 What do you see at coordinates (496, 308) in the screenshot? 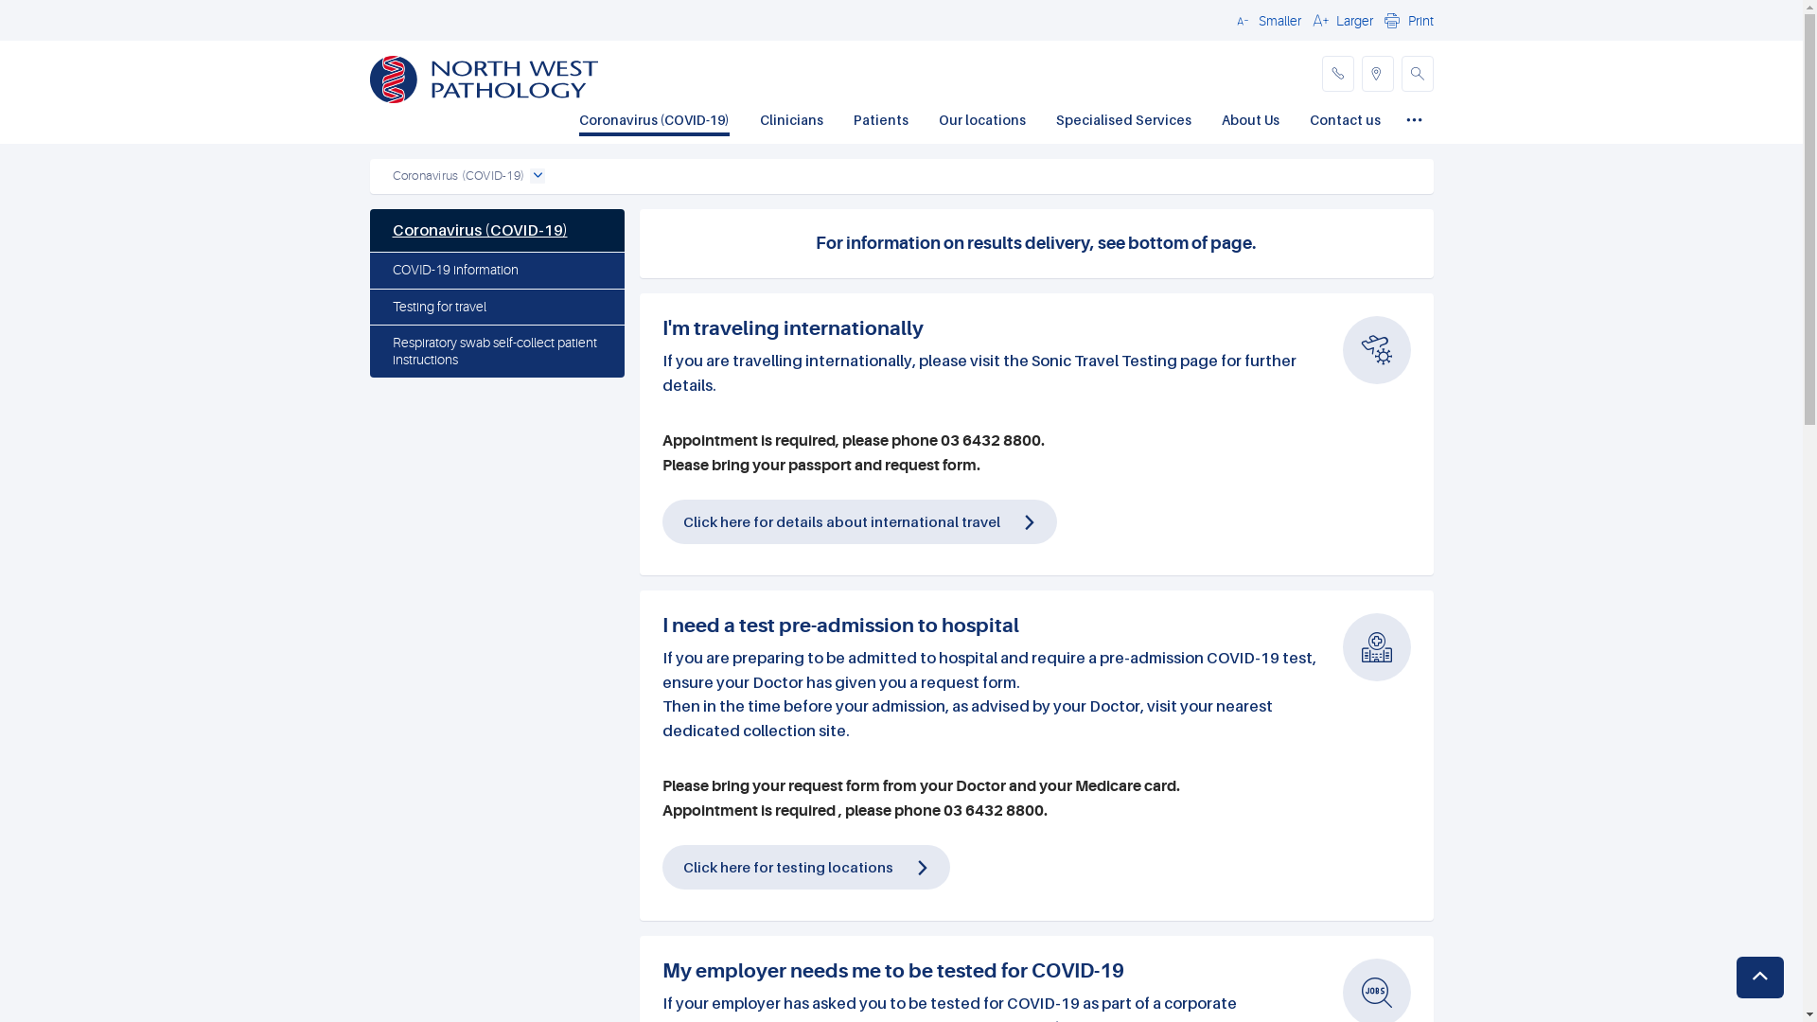
I see `Testing for travel` at bounding box center [496, 308].